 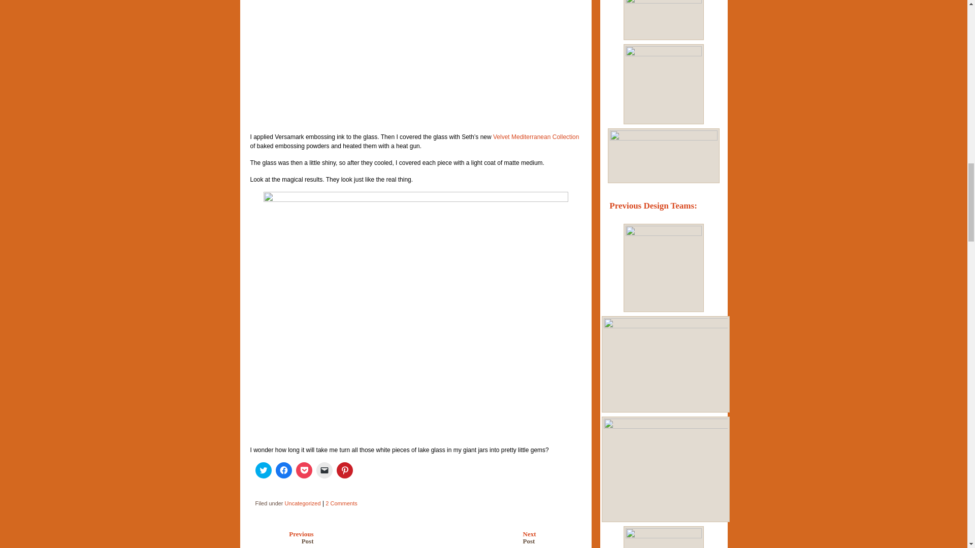 What do you see at coordinates (303, 503) in the screenshot?
I see `Velvet Mediterranean Collection` at bounding box center [303, 503].